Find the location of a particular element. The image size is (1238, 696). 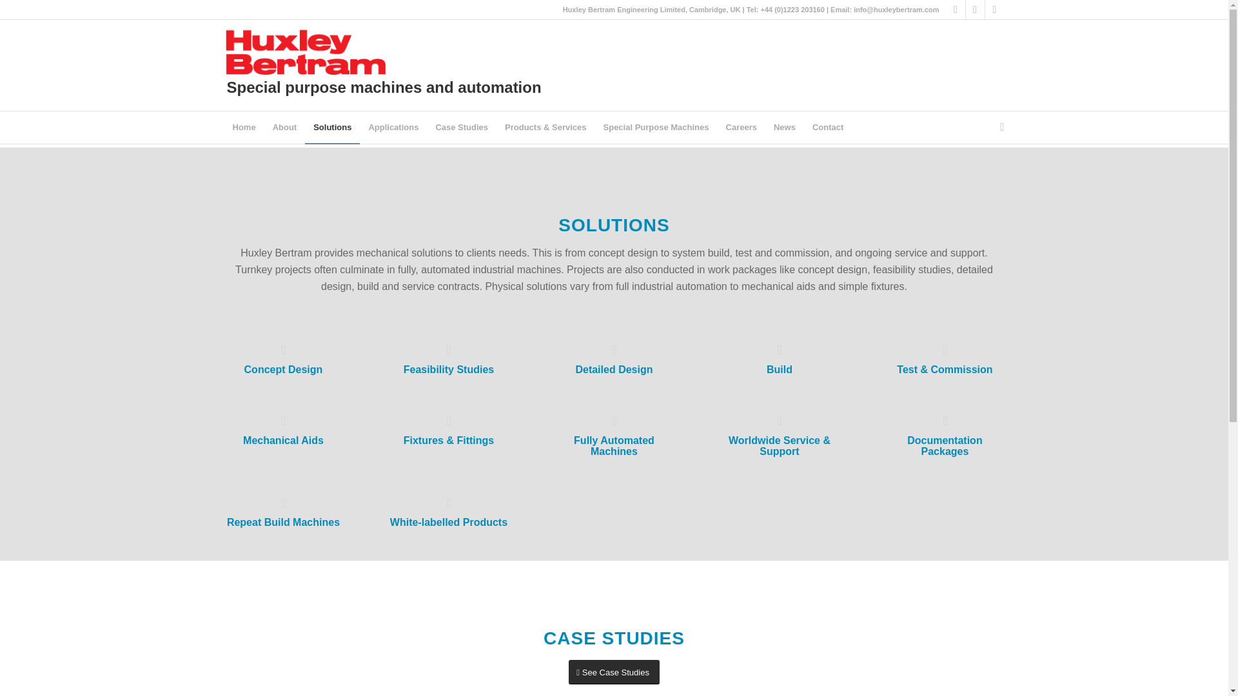

Home is located at coordinates (916, 129).